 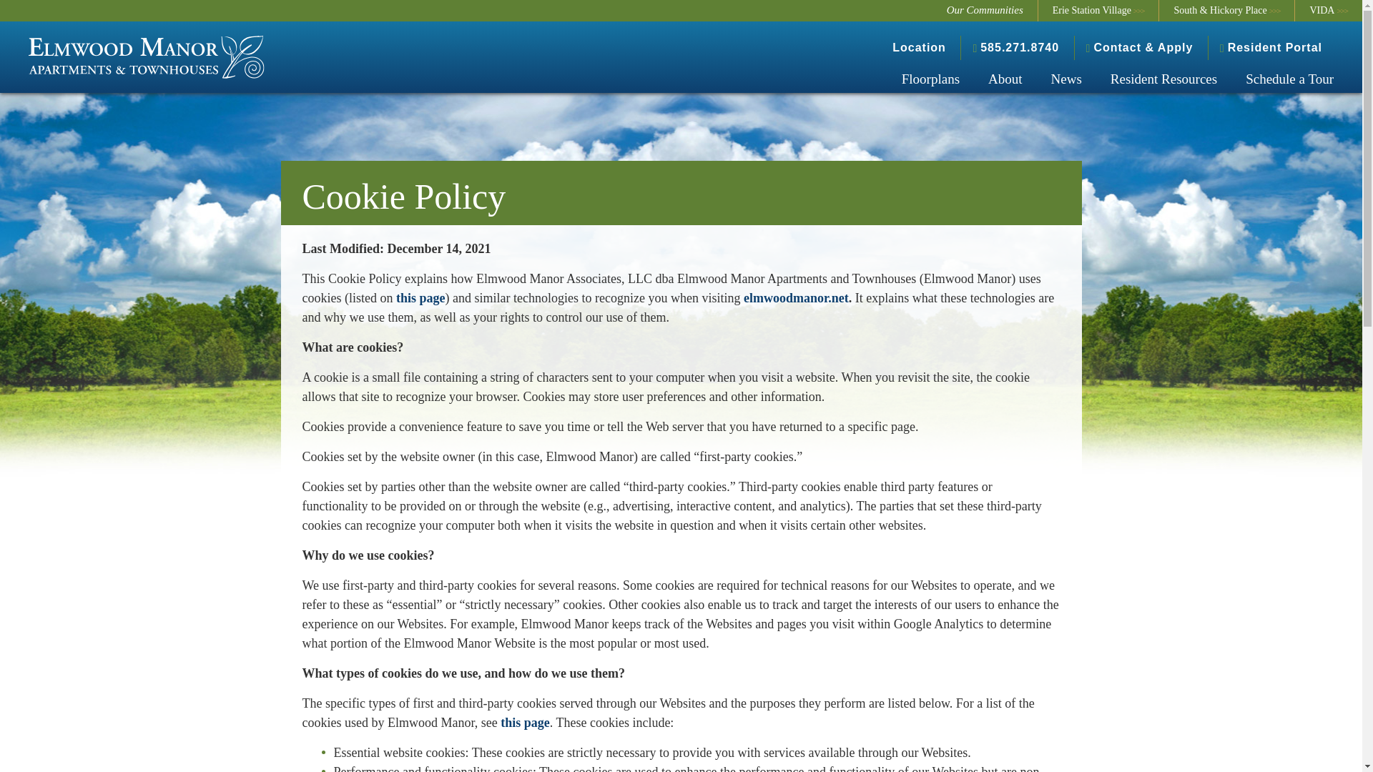 I want to click on Erie Station Village, so click(x=1098, y=11).